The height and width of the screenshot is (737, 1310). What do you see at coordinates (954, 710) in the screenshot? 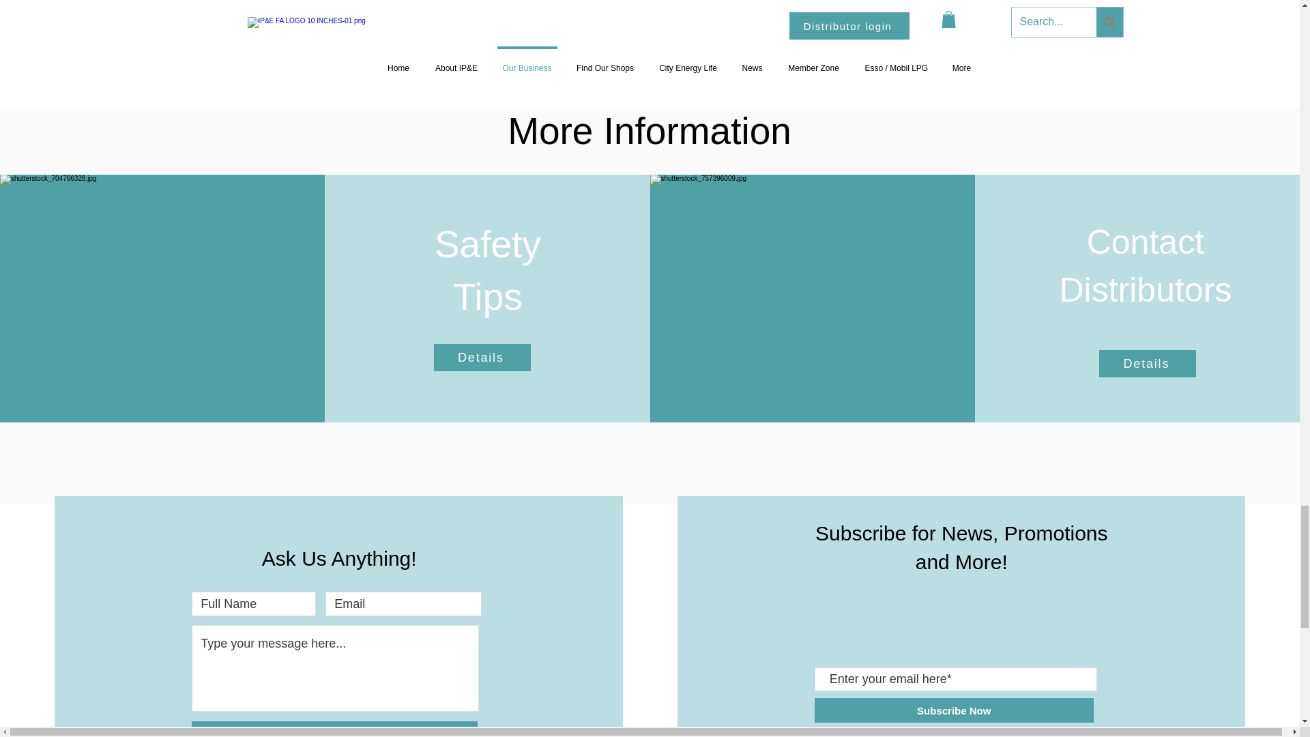
I see `Subscribe Now` at bounding box center [954, 710].